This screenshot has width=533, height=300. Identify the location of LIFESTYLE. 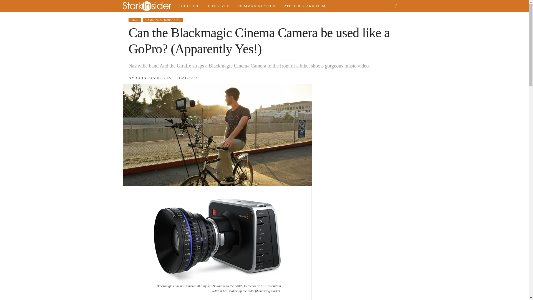
(218, 6).